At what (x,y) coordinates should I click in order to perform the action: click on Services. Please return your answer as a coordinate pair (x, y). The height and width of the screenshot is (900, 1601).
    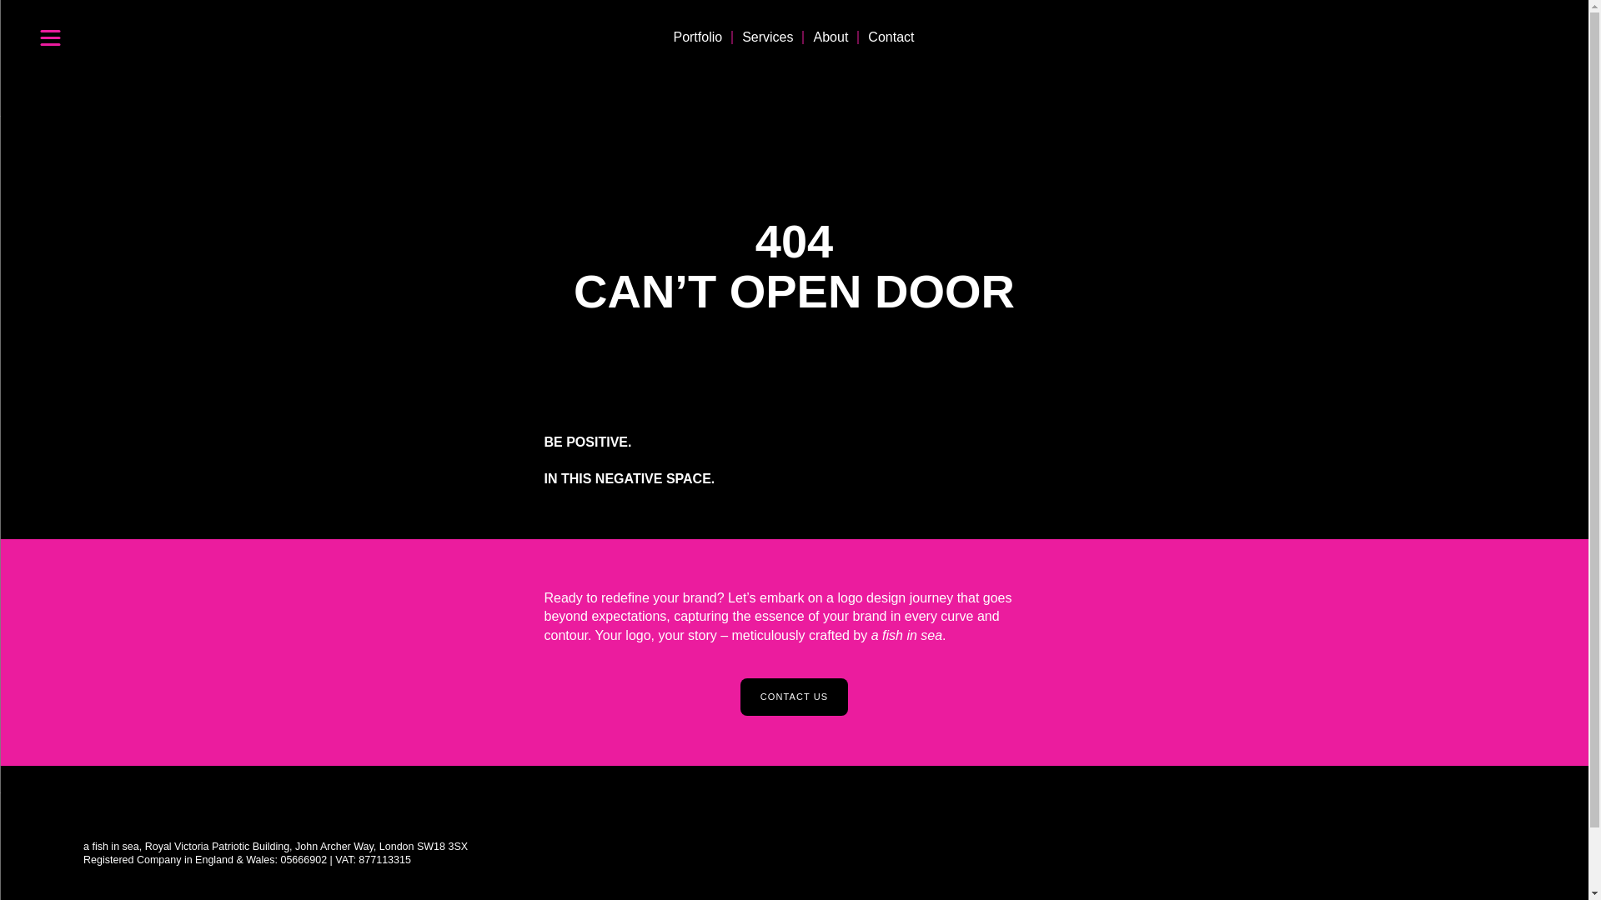
    Looking at the image, I should click on (767, 37).